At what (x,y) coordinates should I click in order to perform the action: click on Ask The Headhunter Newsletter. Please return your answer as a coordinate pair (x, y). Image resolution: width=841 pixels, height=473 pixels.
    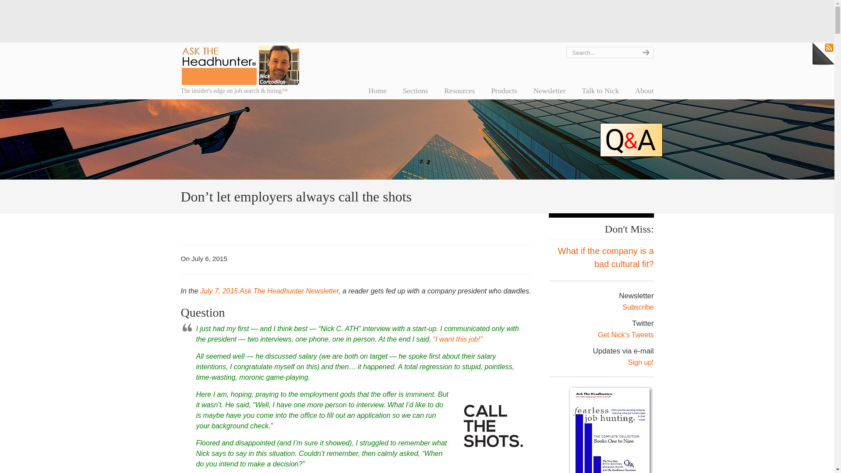
    Looking at the image, I should click on (269, 291).